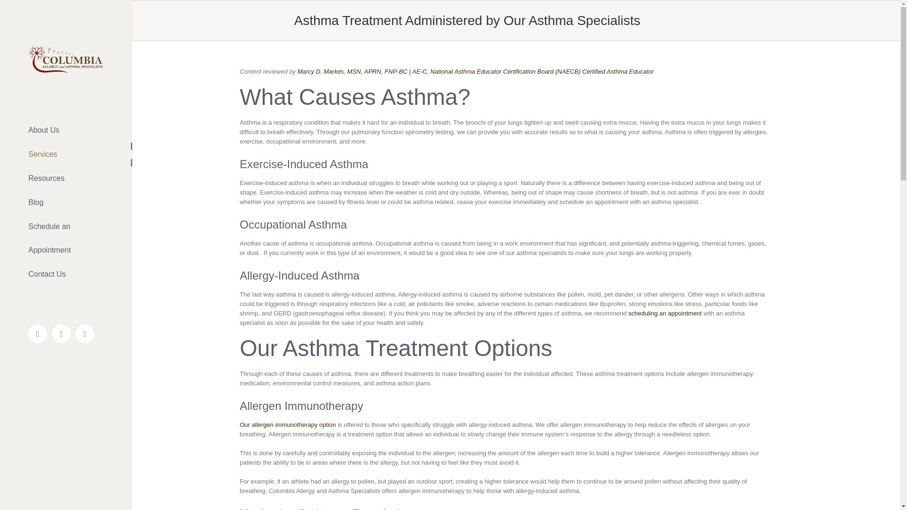 This screenshot has width=907, height=510. What do you see at coordinates (37, 333) in the screenshot?
I see `Facebook` at bounding box center [37, 333].